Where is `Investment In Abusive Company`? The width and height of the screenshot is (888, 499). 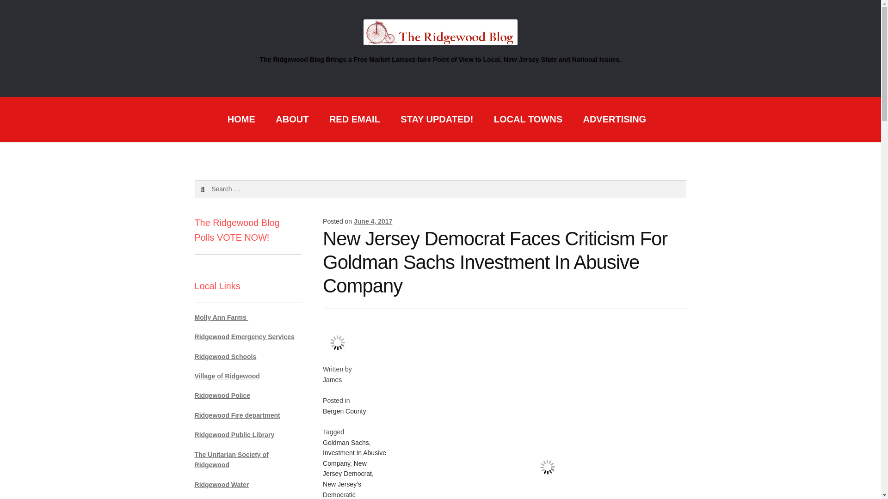
Investment In Abusive Company is located at coordinates (354, 458).